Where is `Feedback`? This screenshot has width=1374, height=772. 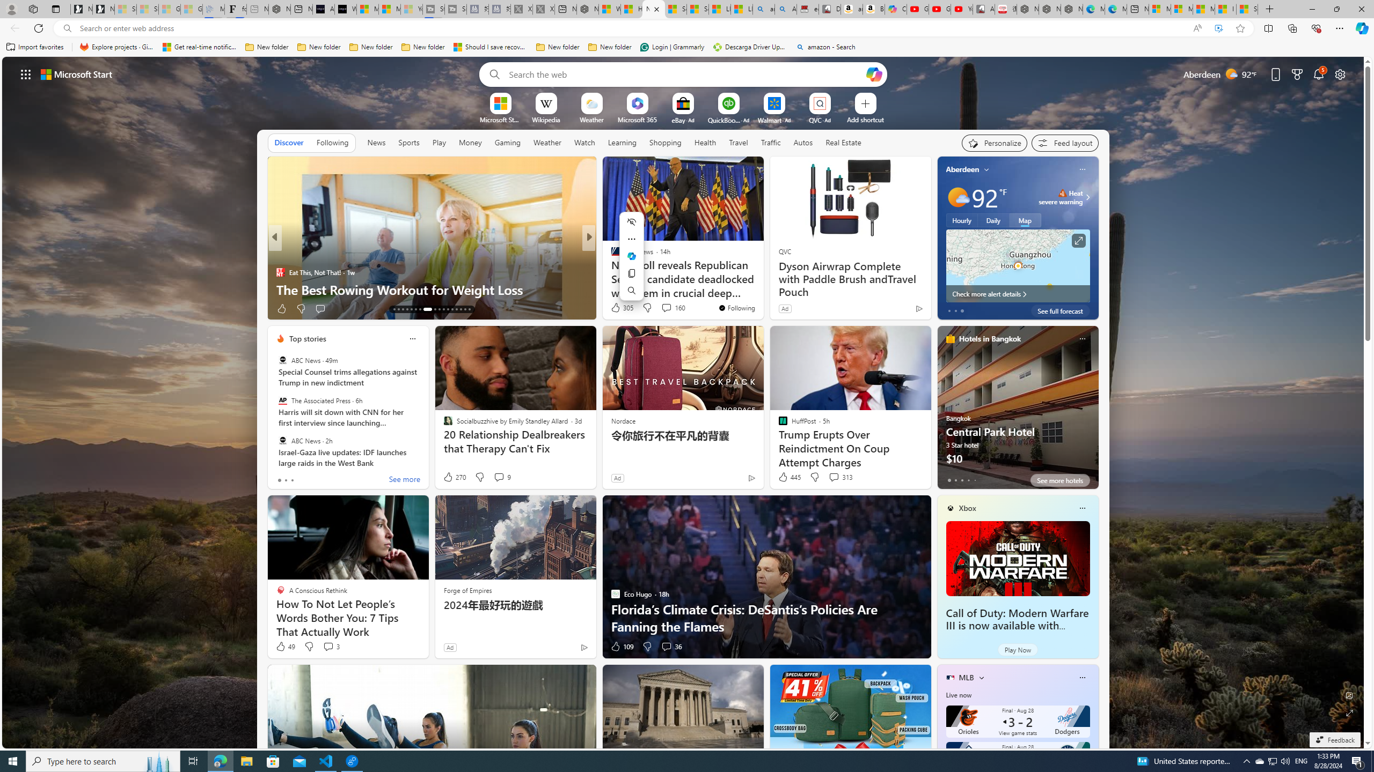
Feedback is located at coordinates (1334, 740).